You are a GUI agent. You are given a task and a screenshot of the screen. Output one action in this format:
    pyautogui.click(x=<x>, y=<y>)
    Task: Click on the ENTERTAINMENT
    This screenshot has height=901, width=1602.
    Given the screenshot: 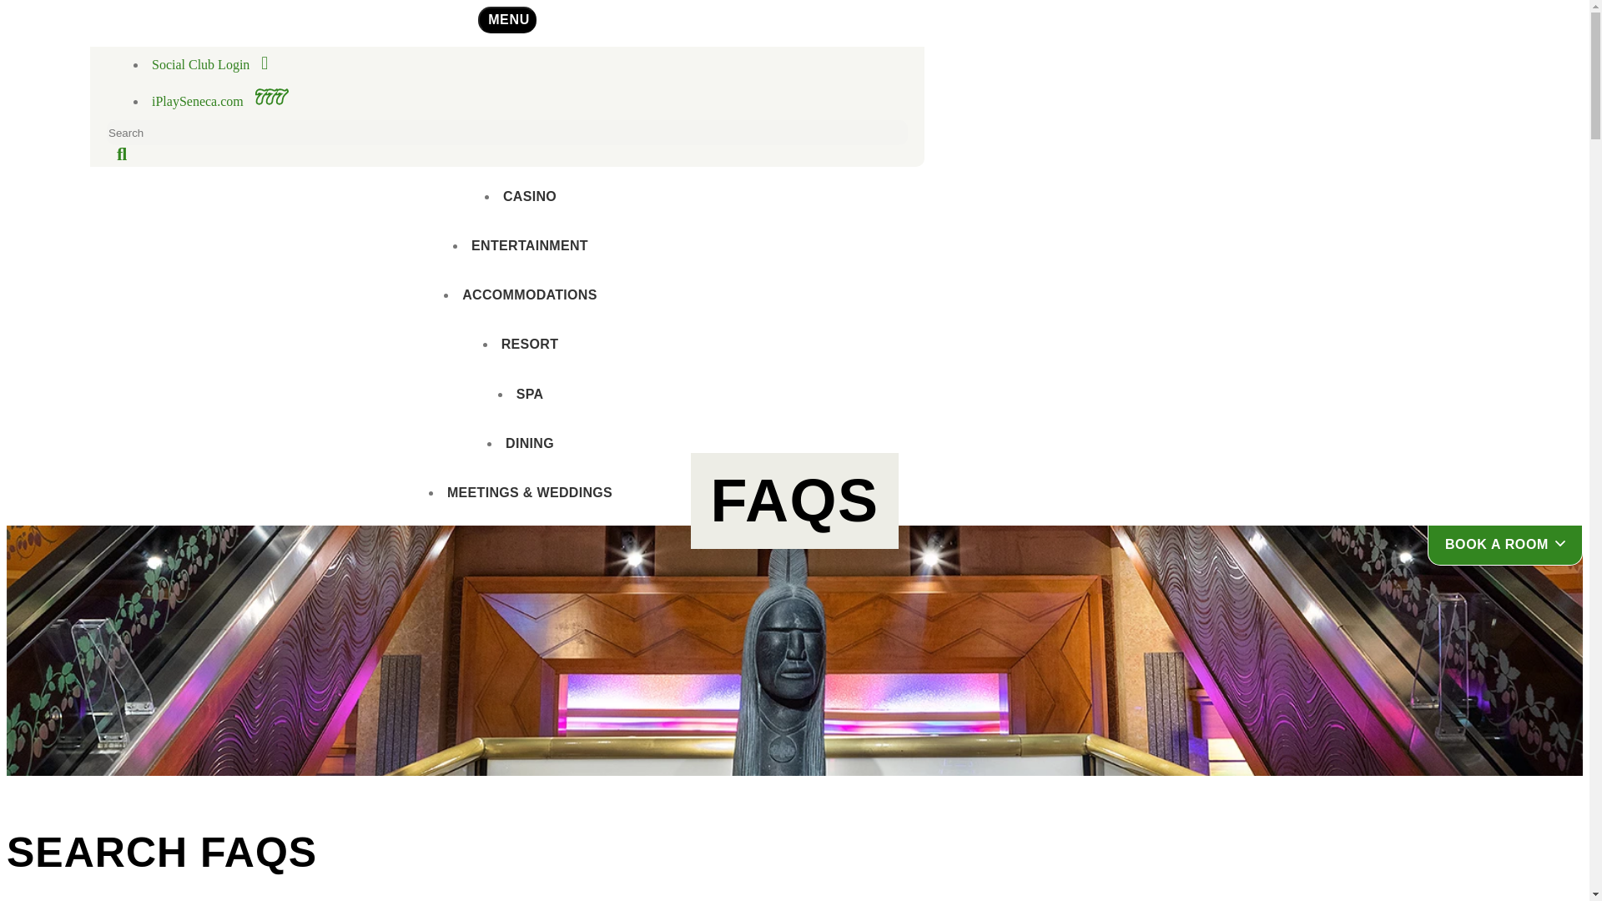 What is the action you would take?
    pyautogui.click(x=530, y=345)
    